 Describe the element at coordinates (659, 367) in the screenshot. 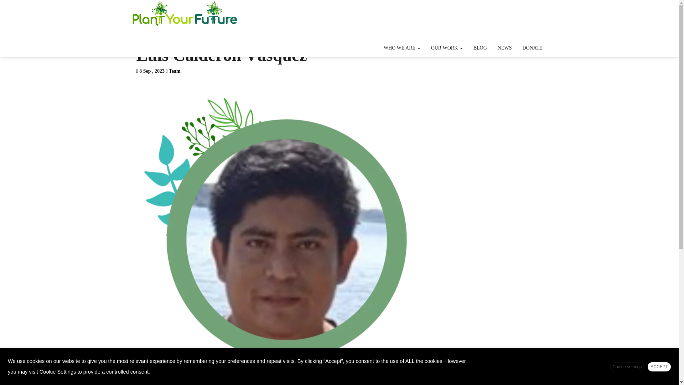

I see `ACCEPT` at that location.